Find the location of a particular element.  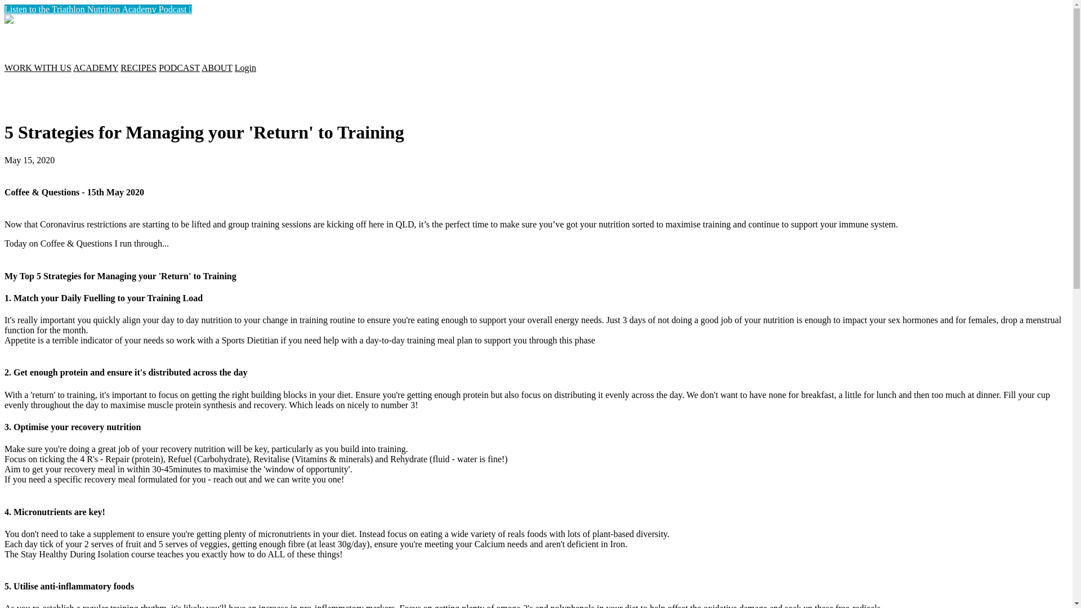

PODCAST is located at coordinates (179, 68).